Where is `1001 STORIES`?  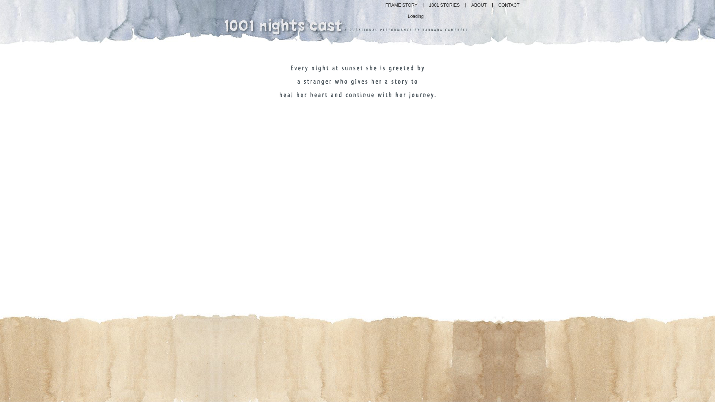 1001 STORIES is located at coordinates (445, 5).